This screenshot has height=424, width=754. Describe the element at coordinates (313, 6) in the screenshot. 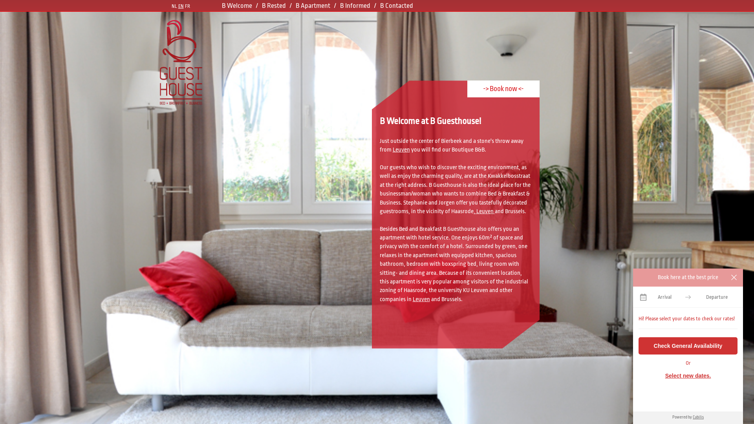

I see `B Apartment` at that location.